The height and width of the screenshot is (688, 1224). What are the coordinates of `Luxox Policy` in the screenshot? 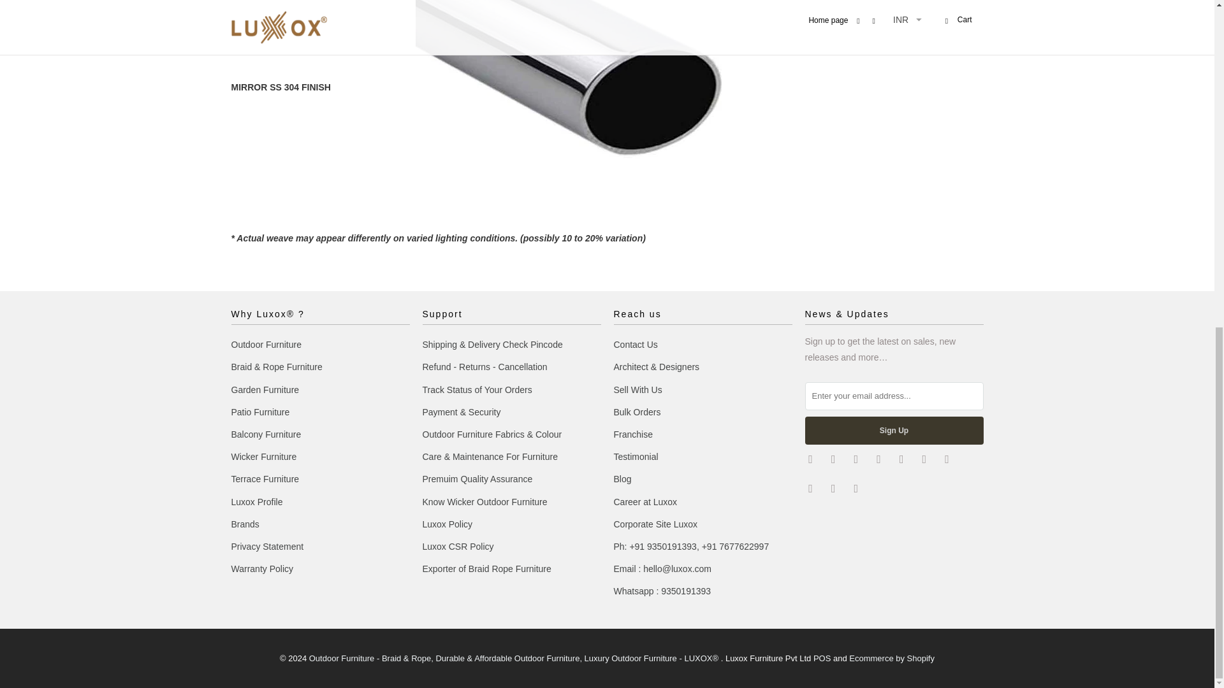 It's located at (448, 524).